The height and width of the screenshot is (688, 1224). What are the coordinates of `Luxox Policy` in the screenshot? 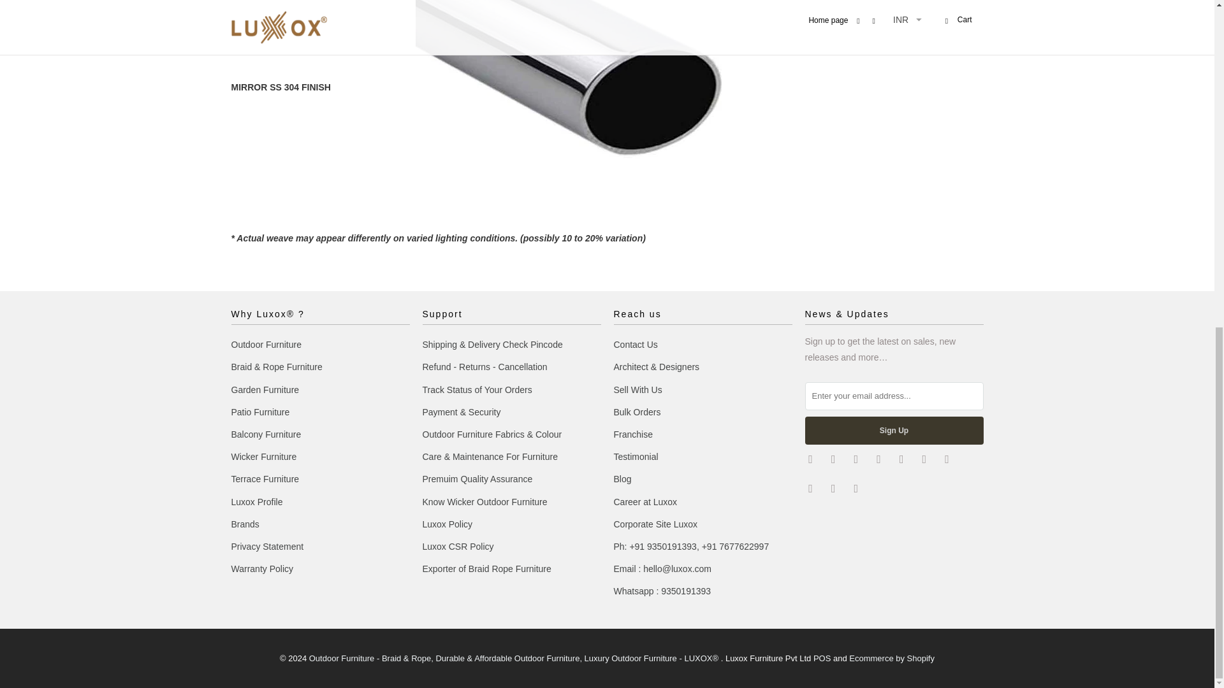 It's located at (448, 524).